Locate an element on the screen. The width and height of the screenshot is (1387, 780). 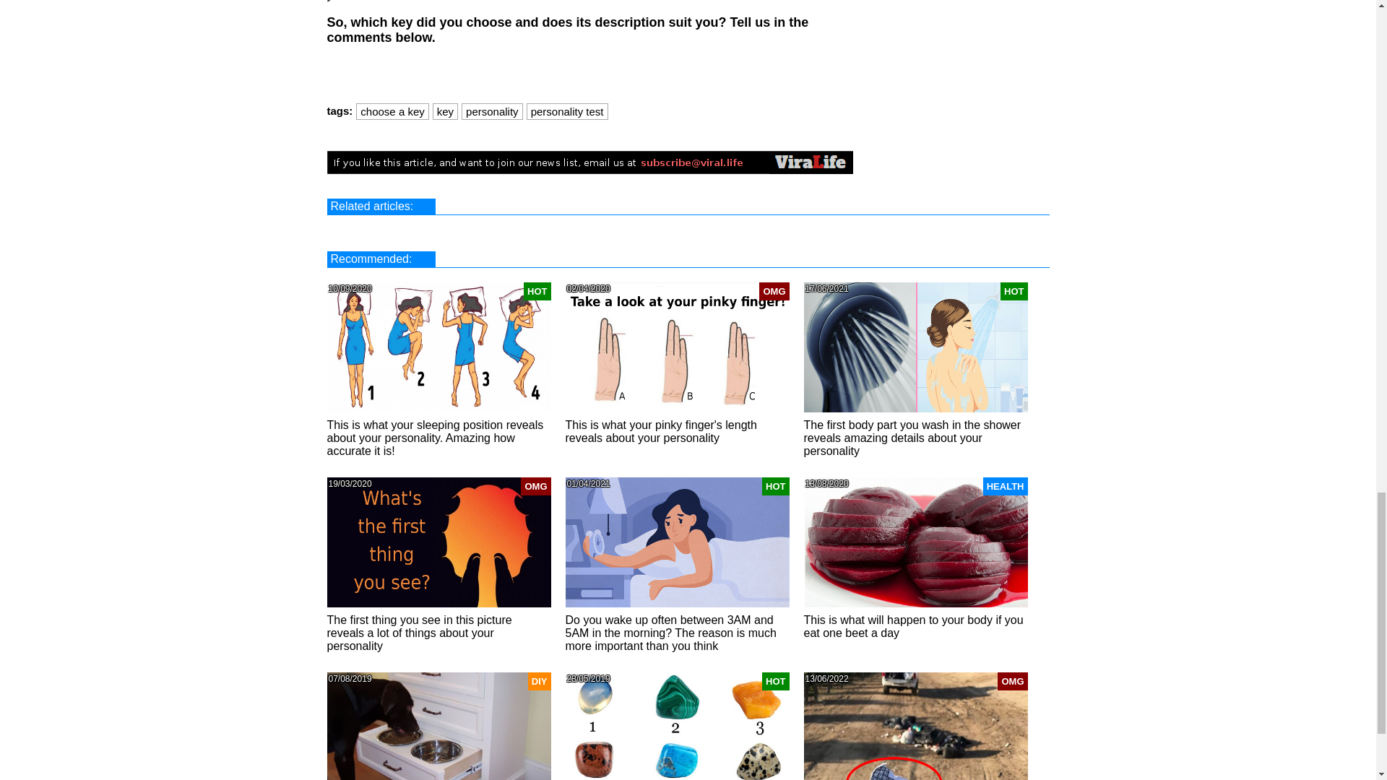
choose a key is located at coordinates (392, 111).